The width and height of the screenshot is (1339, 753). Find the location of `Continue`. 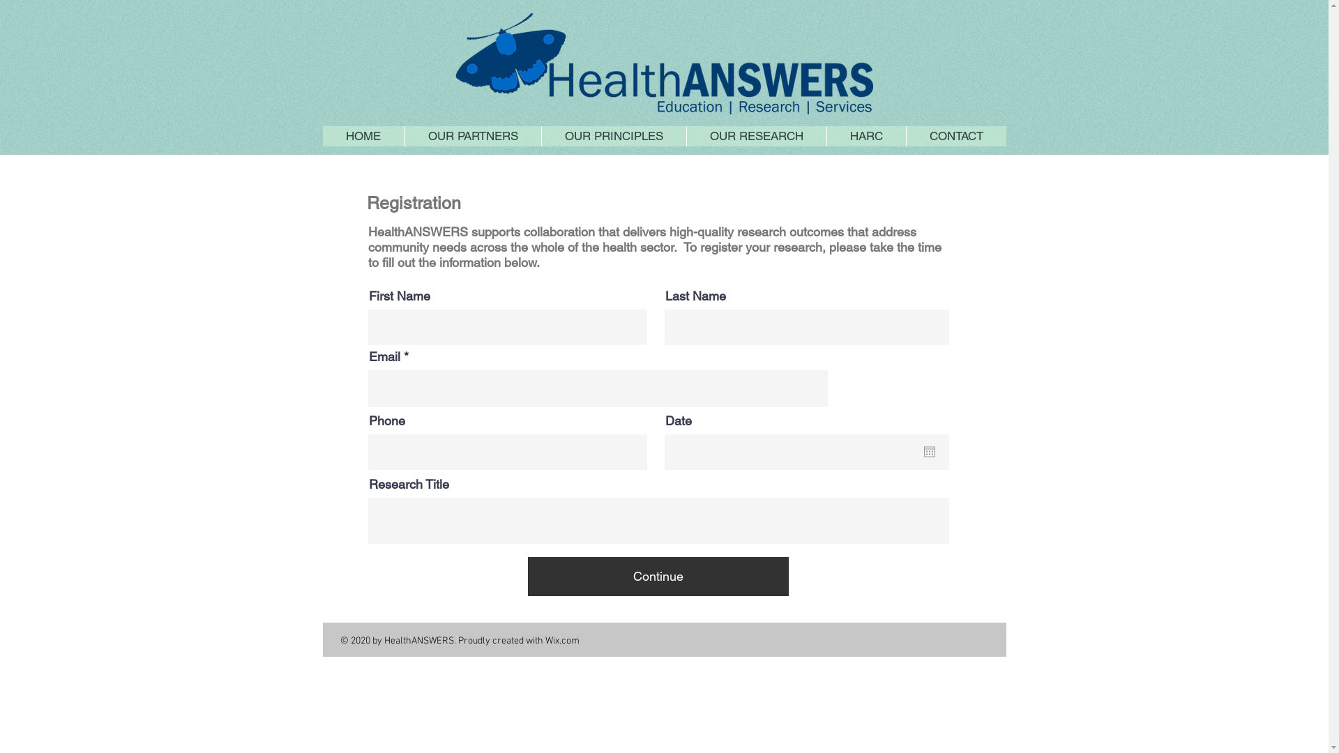

Continue is located at coordinates (658, 577).